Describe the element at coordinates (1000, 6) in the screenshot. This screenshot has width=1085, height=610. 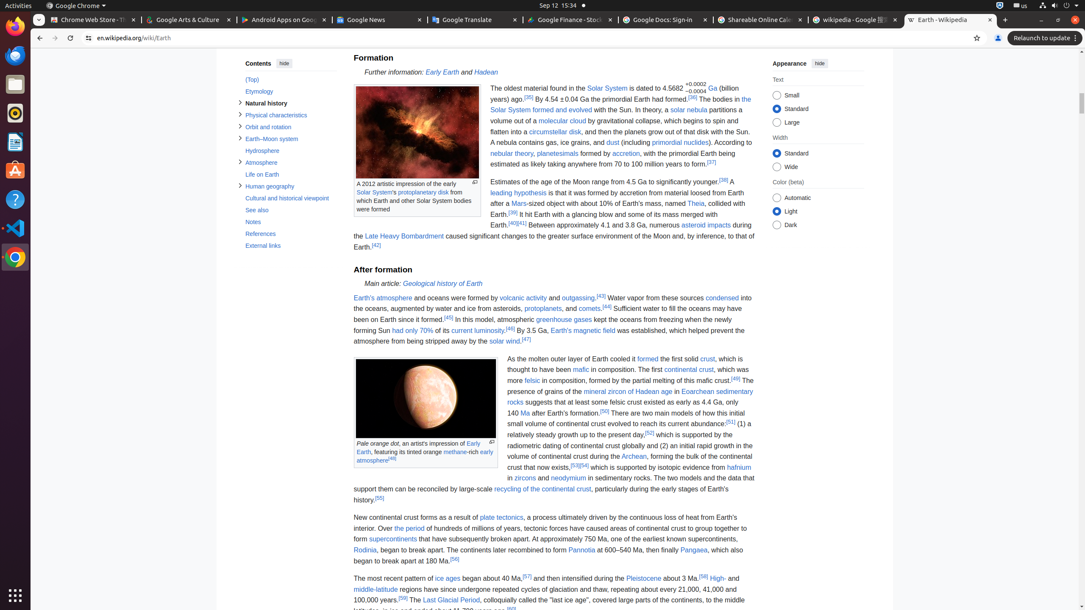
I see `:1.72/StatusNotifierItem` at that location.